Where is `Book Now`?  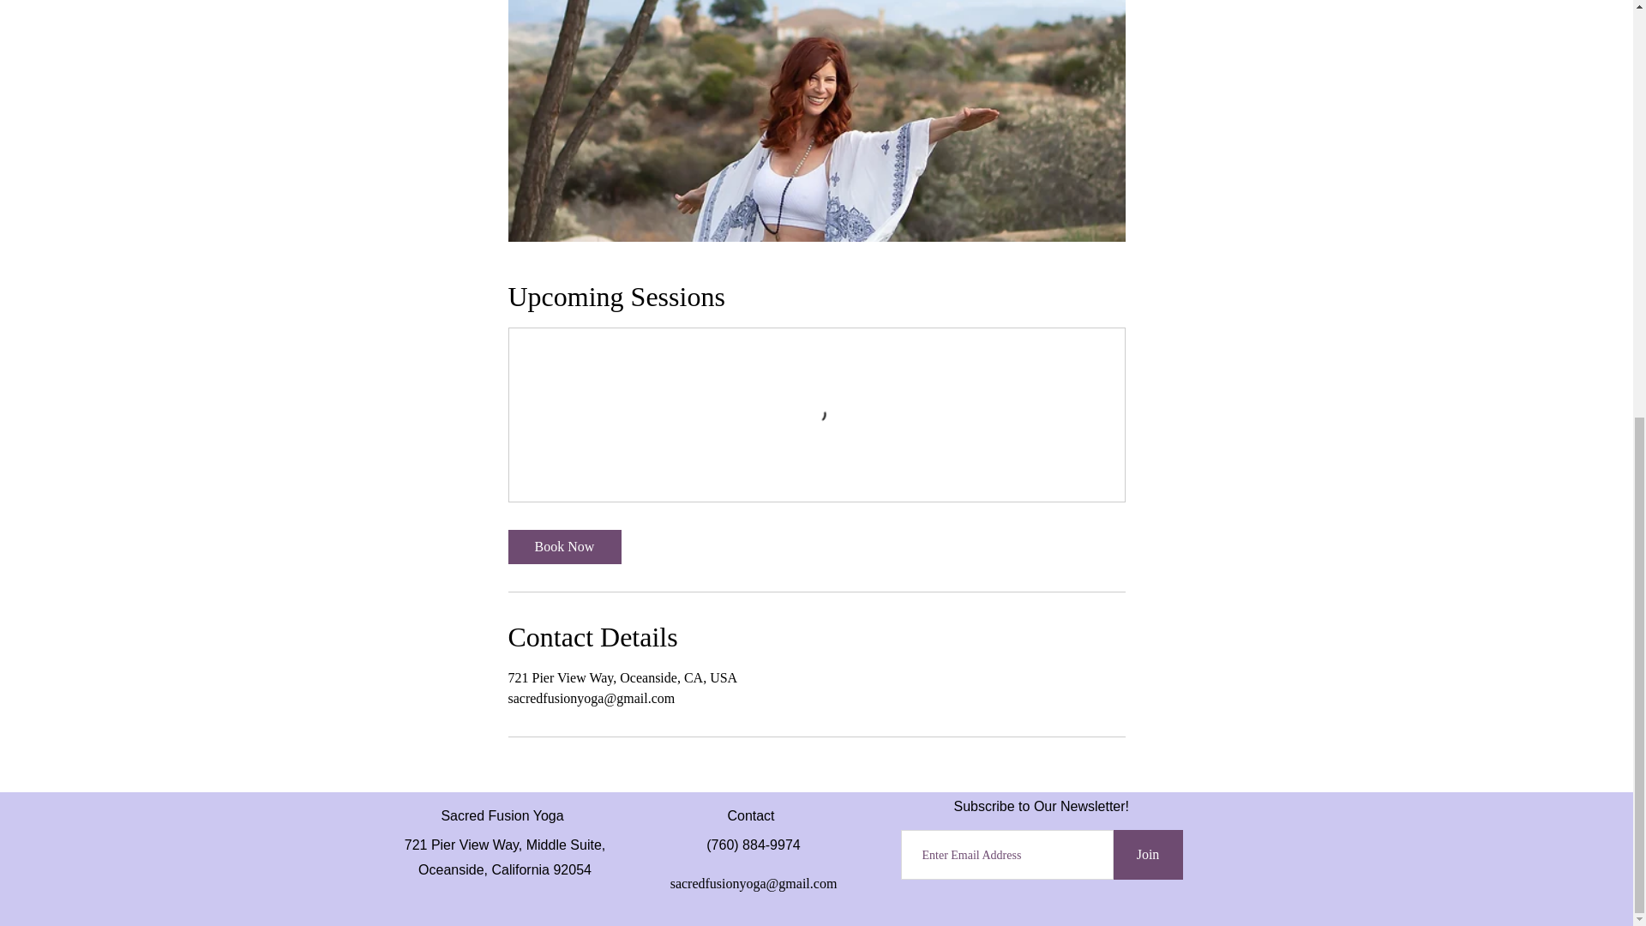 Book Now is located at coordinates (563, 546).